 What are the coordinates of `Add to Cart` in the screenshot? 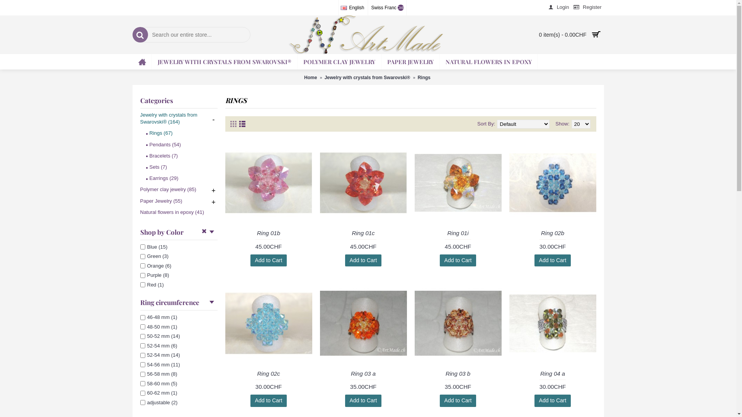 It's located at (553, 260).